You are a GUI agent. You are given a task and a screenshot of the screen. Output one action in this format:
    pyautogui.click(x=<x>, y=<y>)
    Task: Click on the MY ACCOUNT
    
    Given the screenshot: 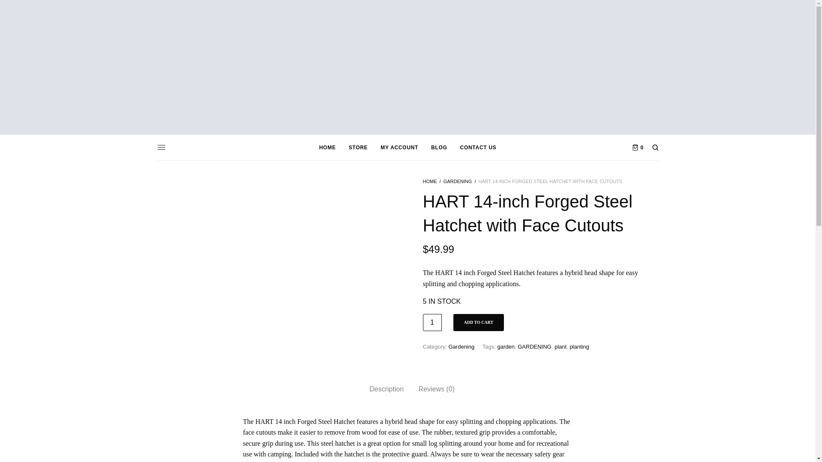 What is the action you would take?
    pyautogui.click(x=399, y=147)
    